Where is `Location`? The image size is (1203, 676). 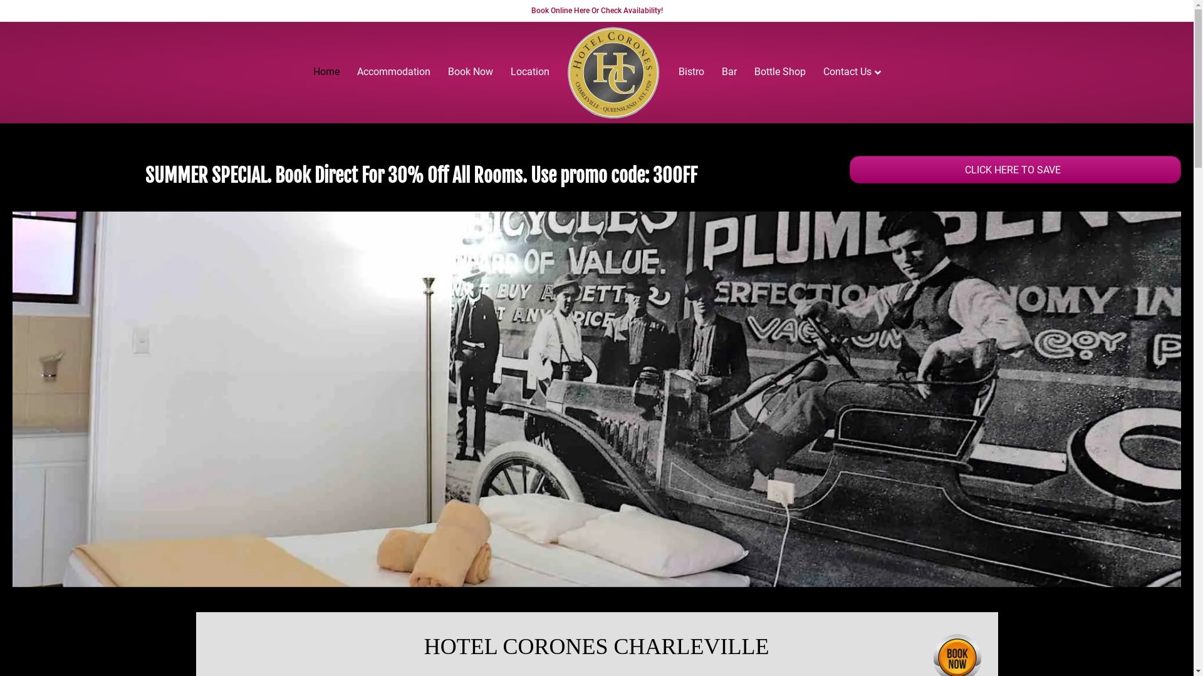
Location is located at coordinates (529, 72).